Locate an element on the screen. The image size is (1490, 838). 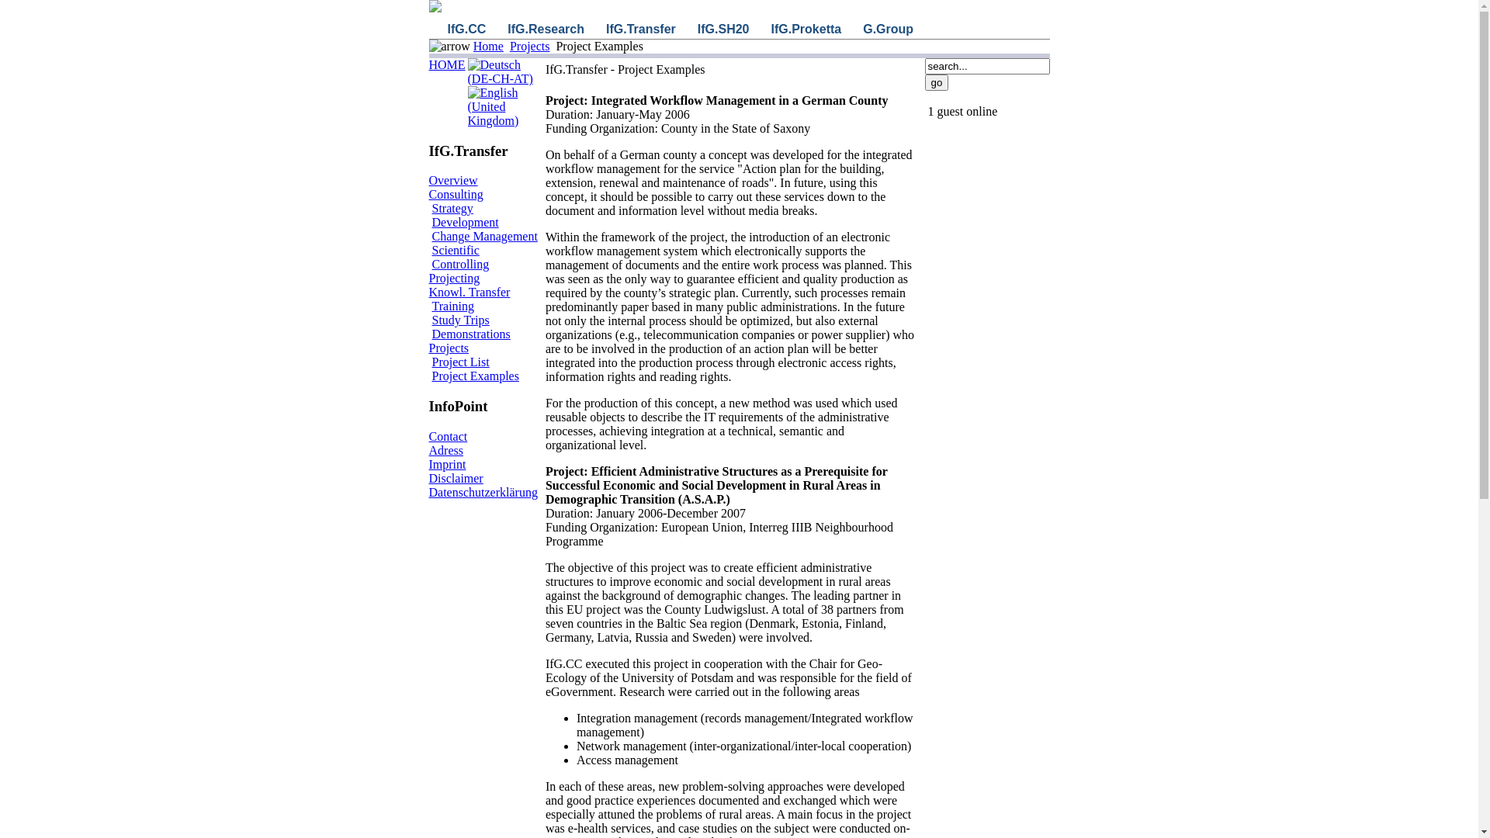
Imprint is located at coordinates (447, 464).